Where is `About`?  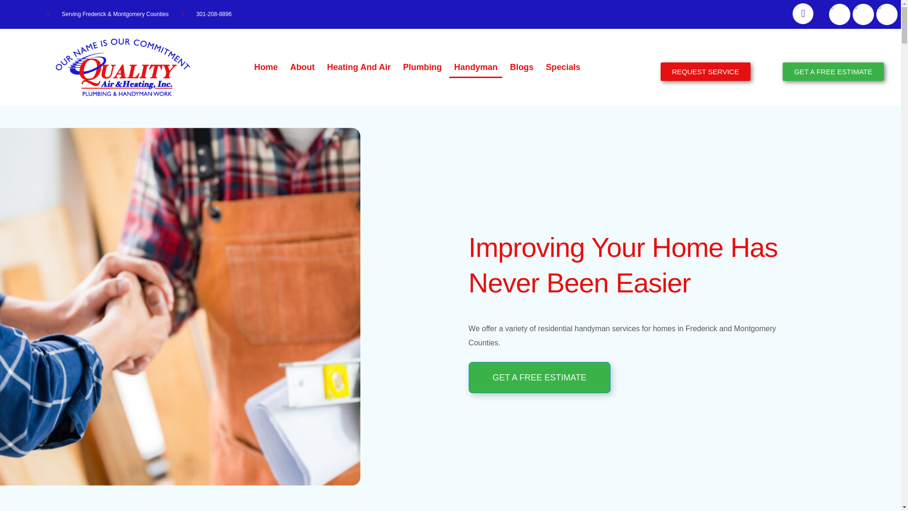
About is located at coordinates (303, 67).